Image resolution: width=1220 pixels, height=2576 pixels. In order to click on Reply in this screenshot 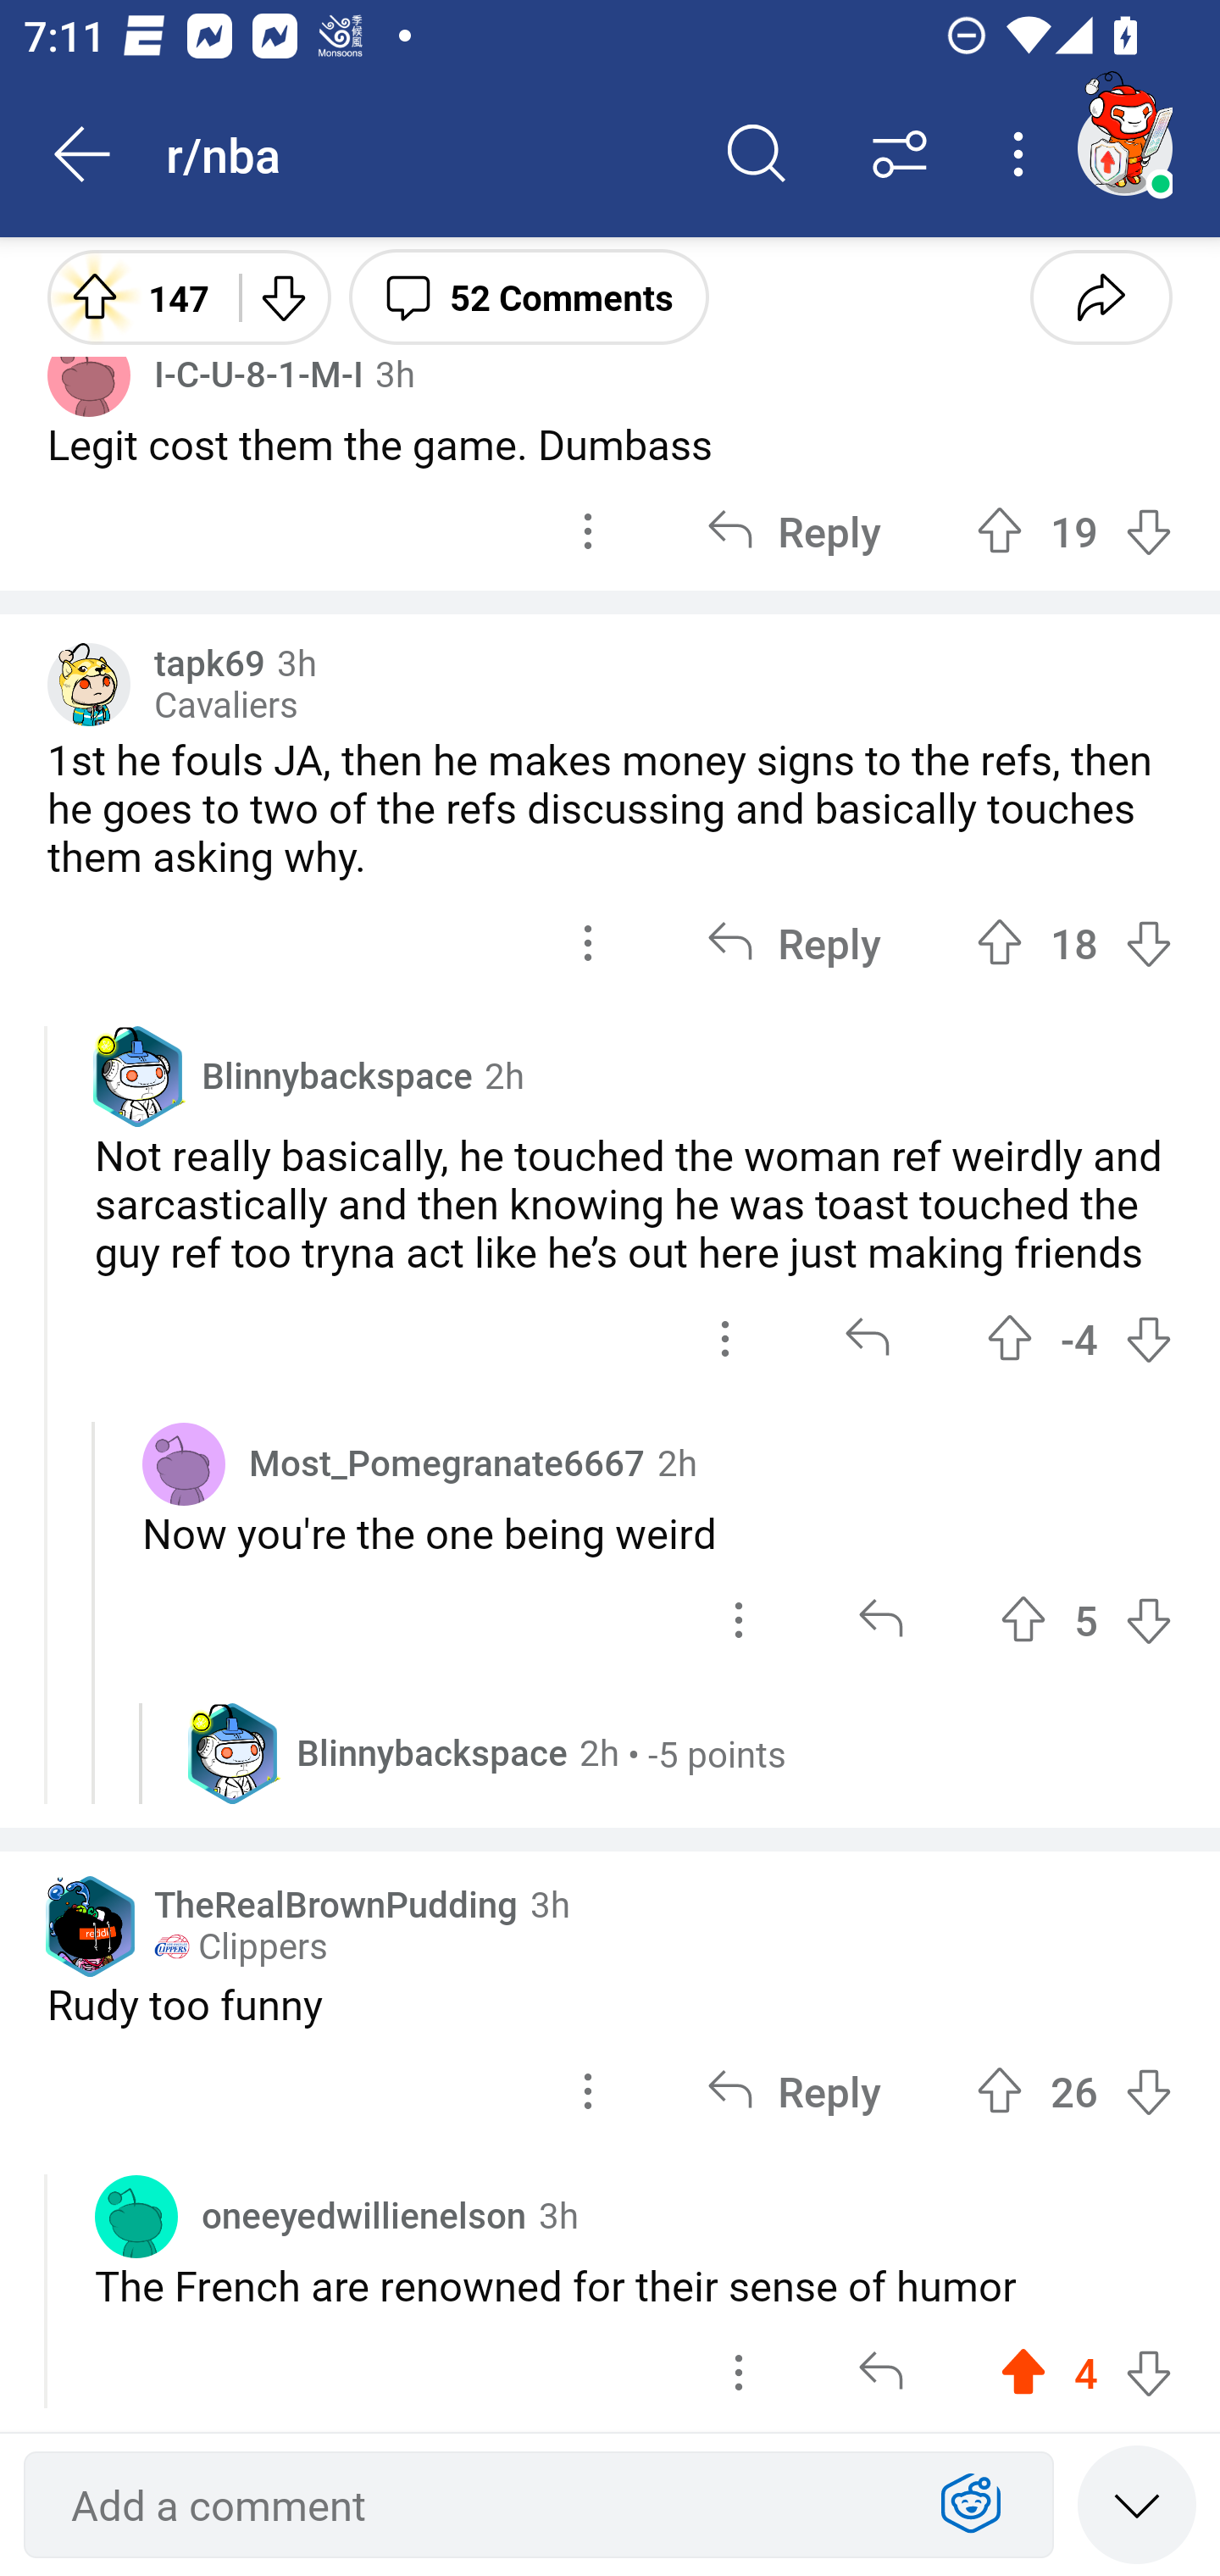, I will do `click(793, 942)`.